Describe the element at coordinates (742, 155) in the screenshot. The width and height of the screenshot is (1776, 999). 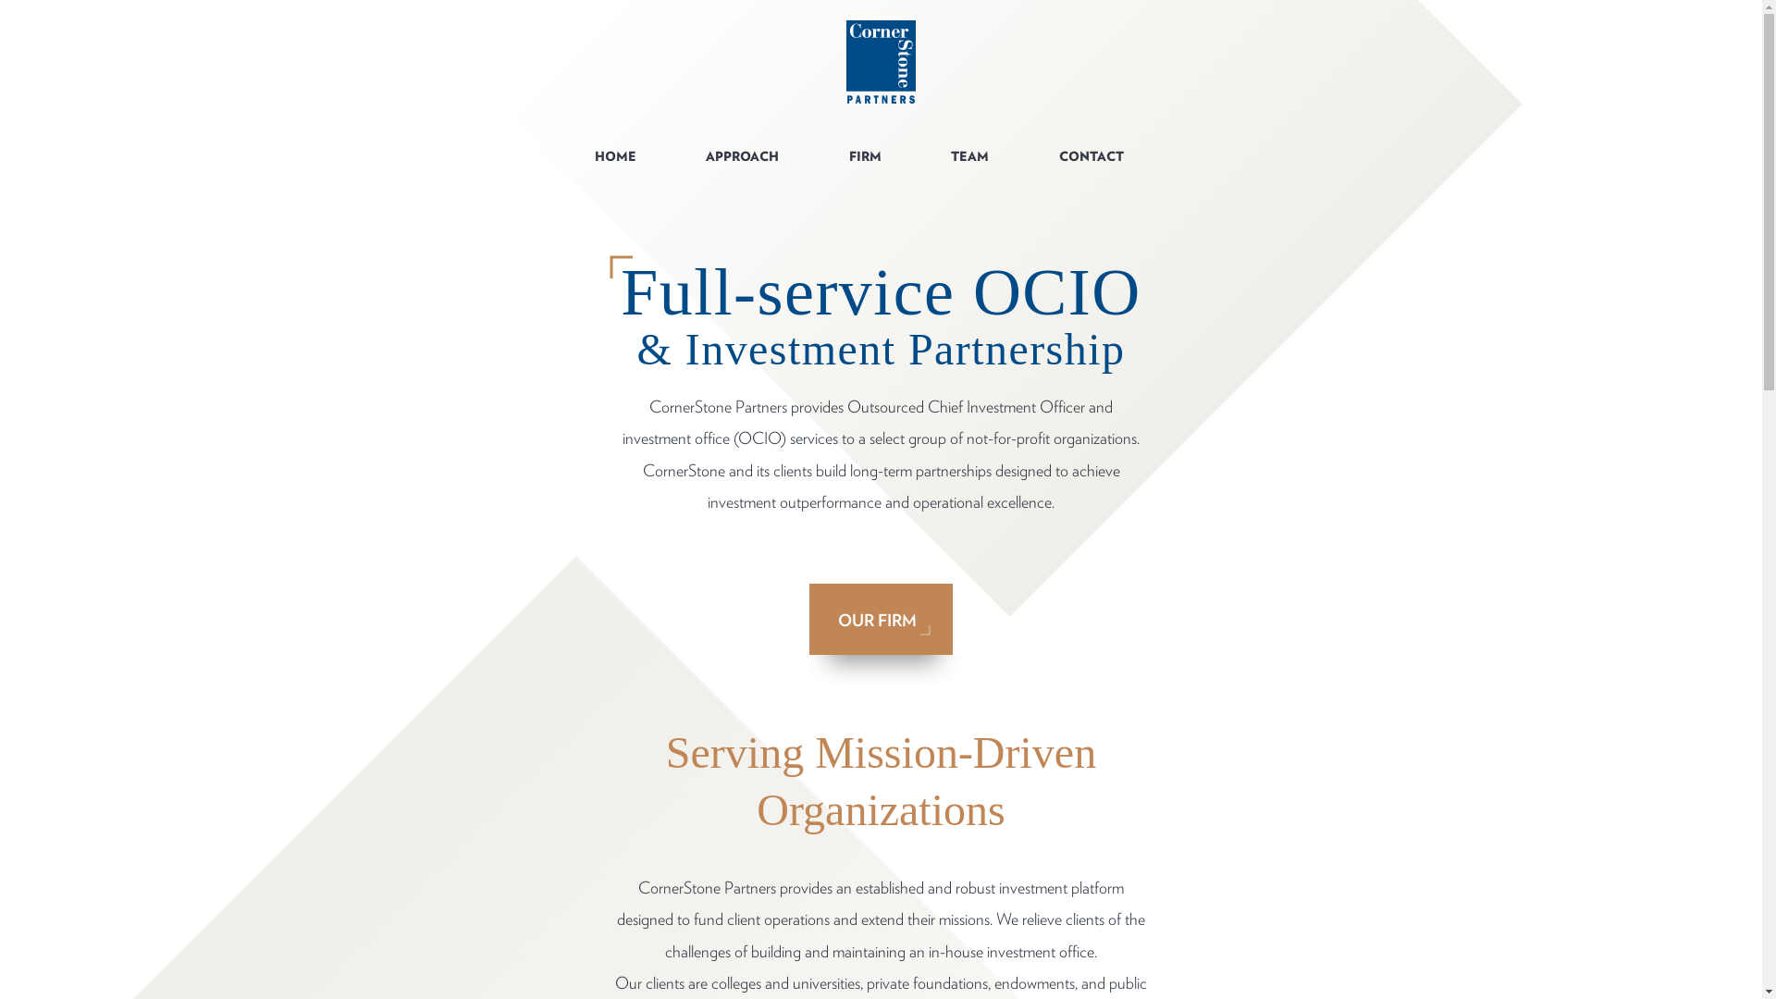
I see `APPROACH` at that location.